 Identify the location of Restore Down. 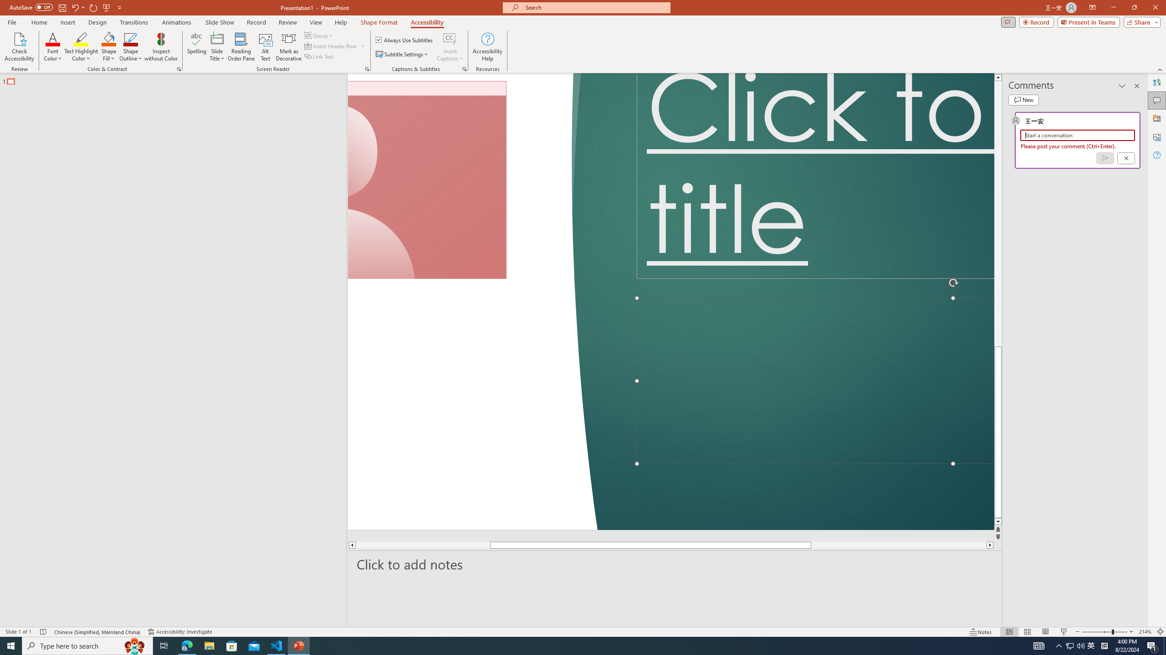
(1117, 15).